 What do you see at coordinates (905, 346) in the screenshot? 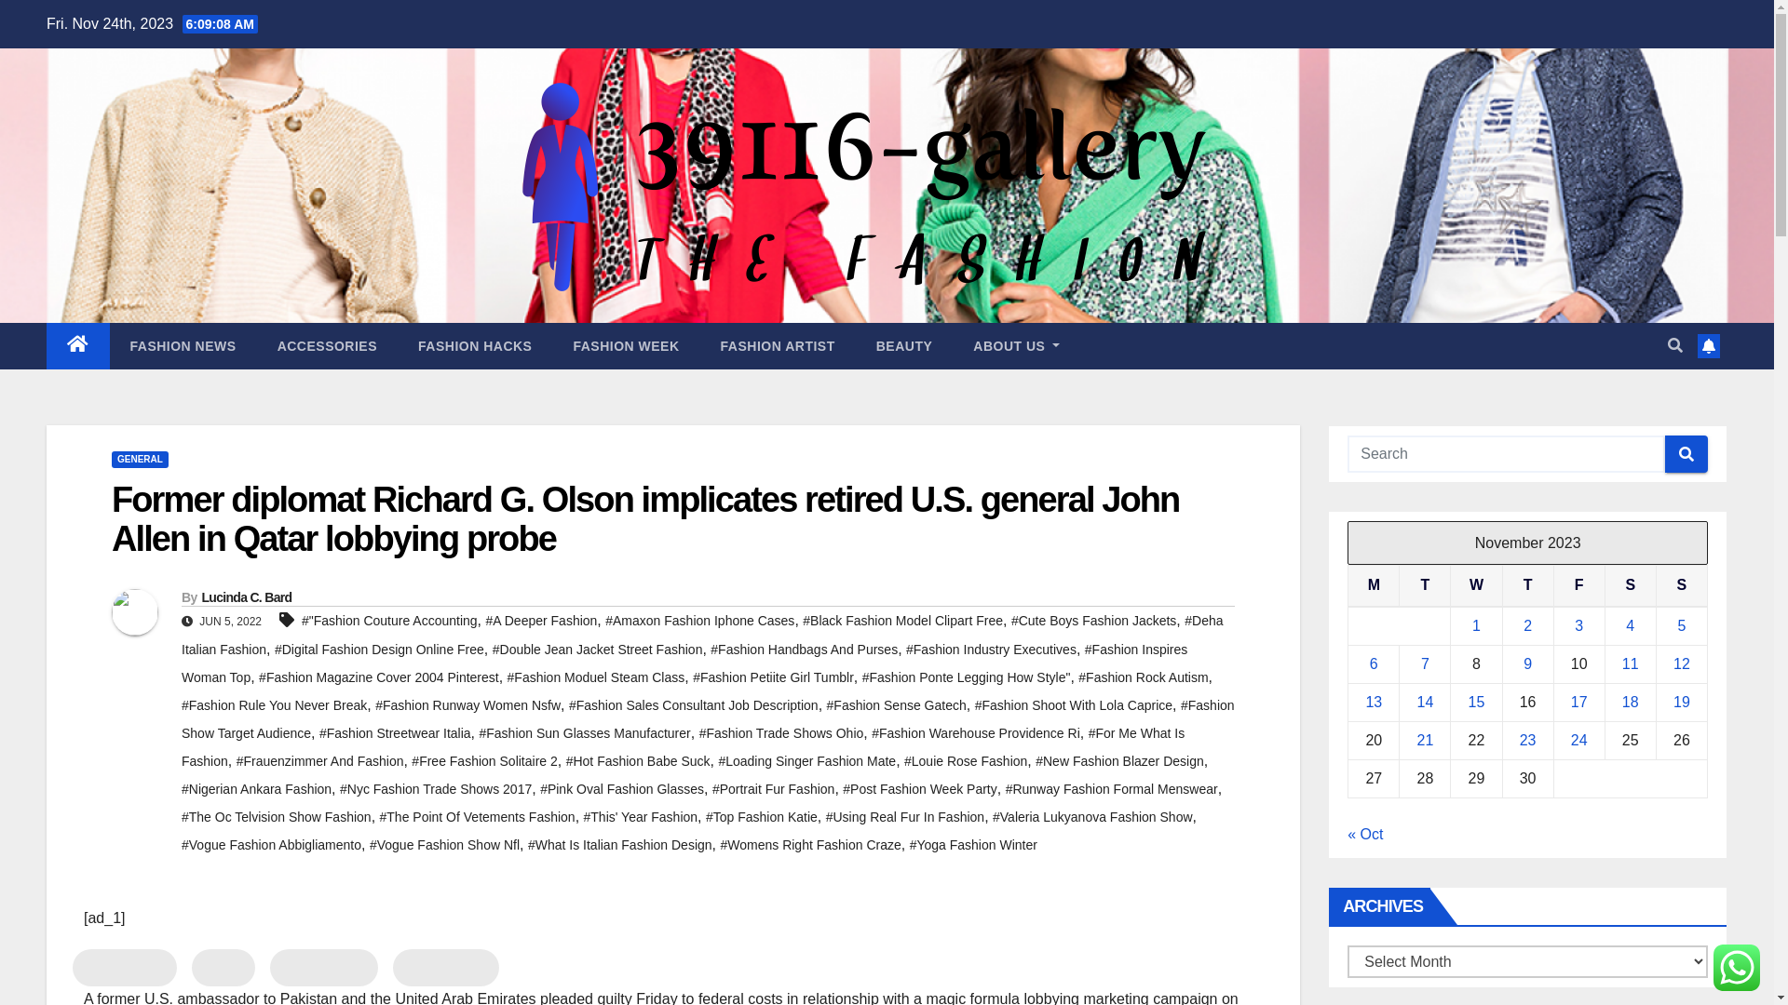
I see `BEAUTY` at bounding box center [905, 346].